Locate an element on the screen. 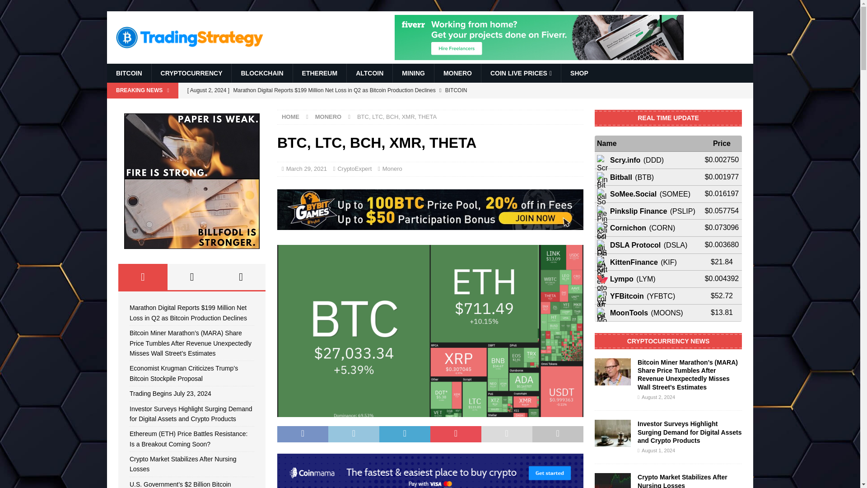  BITCOIN is located at coordinates (129, 73).